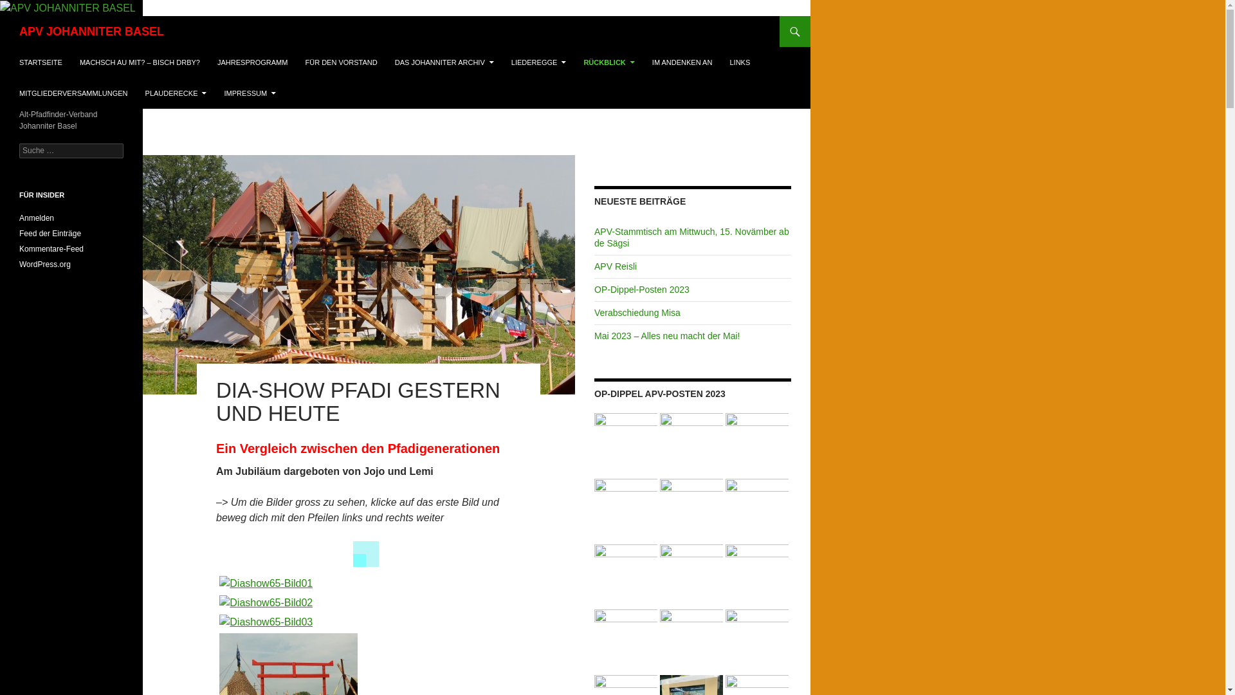  I want to click on STARTSEITE, so click(41, 62).